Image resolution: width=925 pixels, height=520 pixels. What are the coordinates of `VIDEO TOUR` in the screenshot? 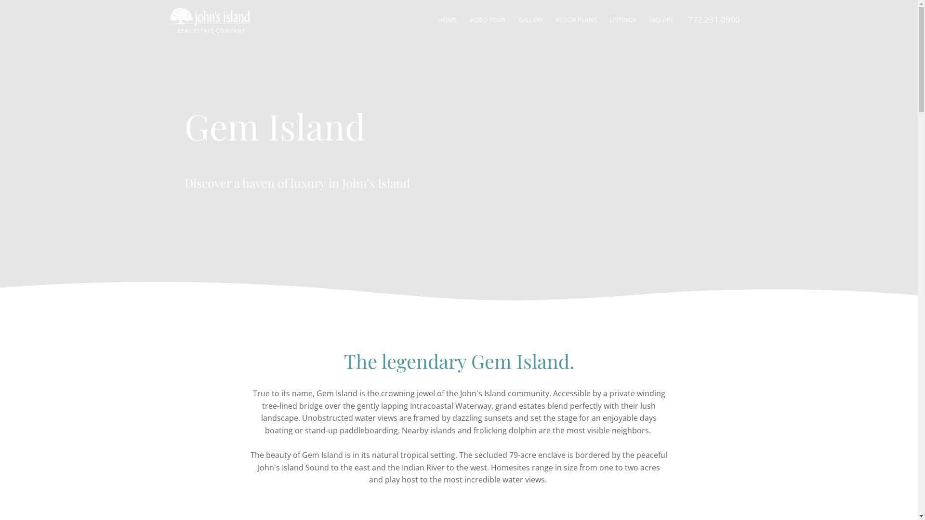 It's located at (487, 20).